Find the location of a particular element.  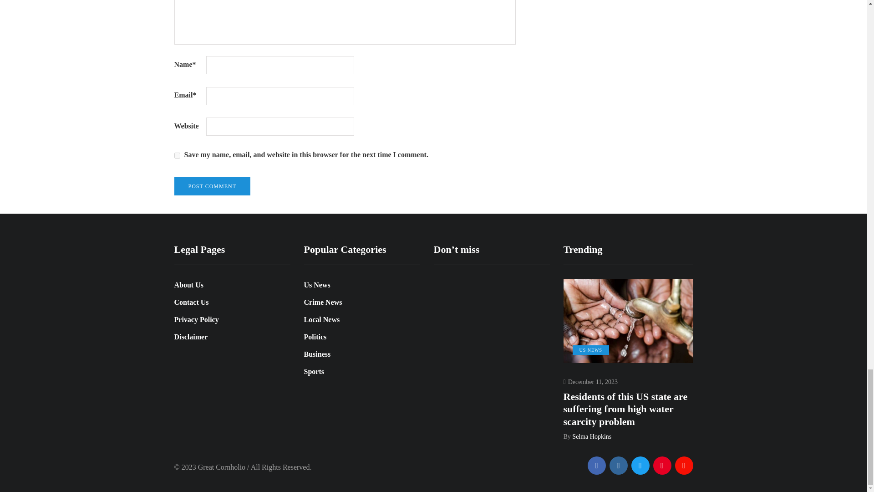

yes is located at coordinates (177, 155).